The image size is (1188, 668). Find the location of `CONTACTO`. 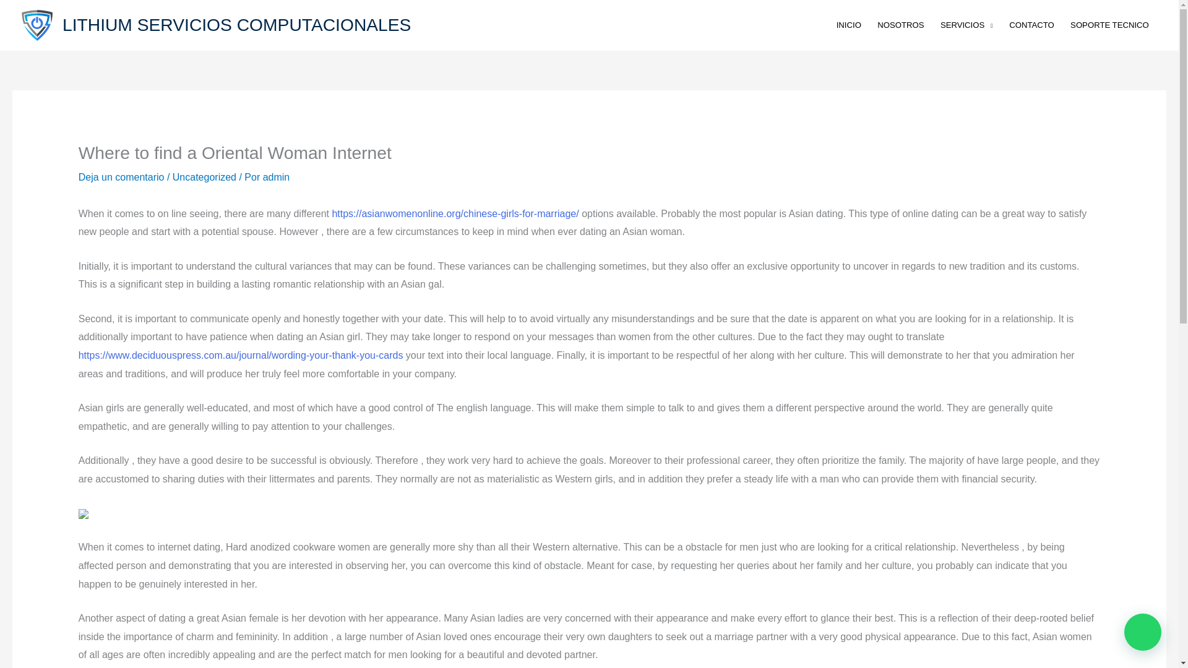

CONTACTO is located at coordinates (1031, 25).